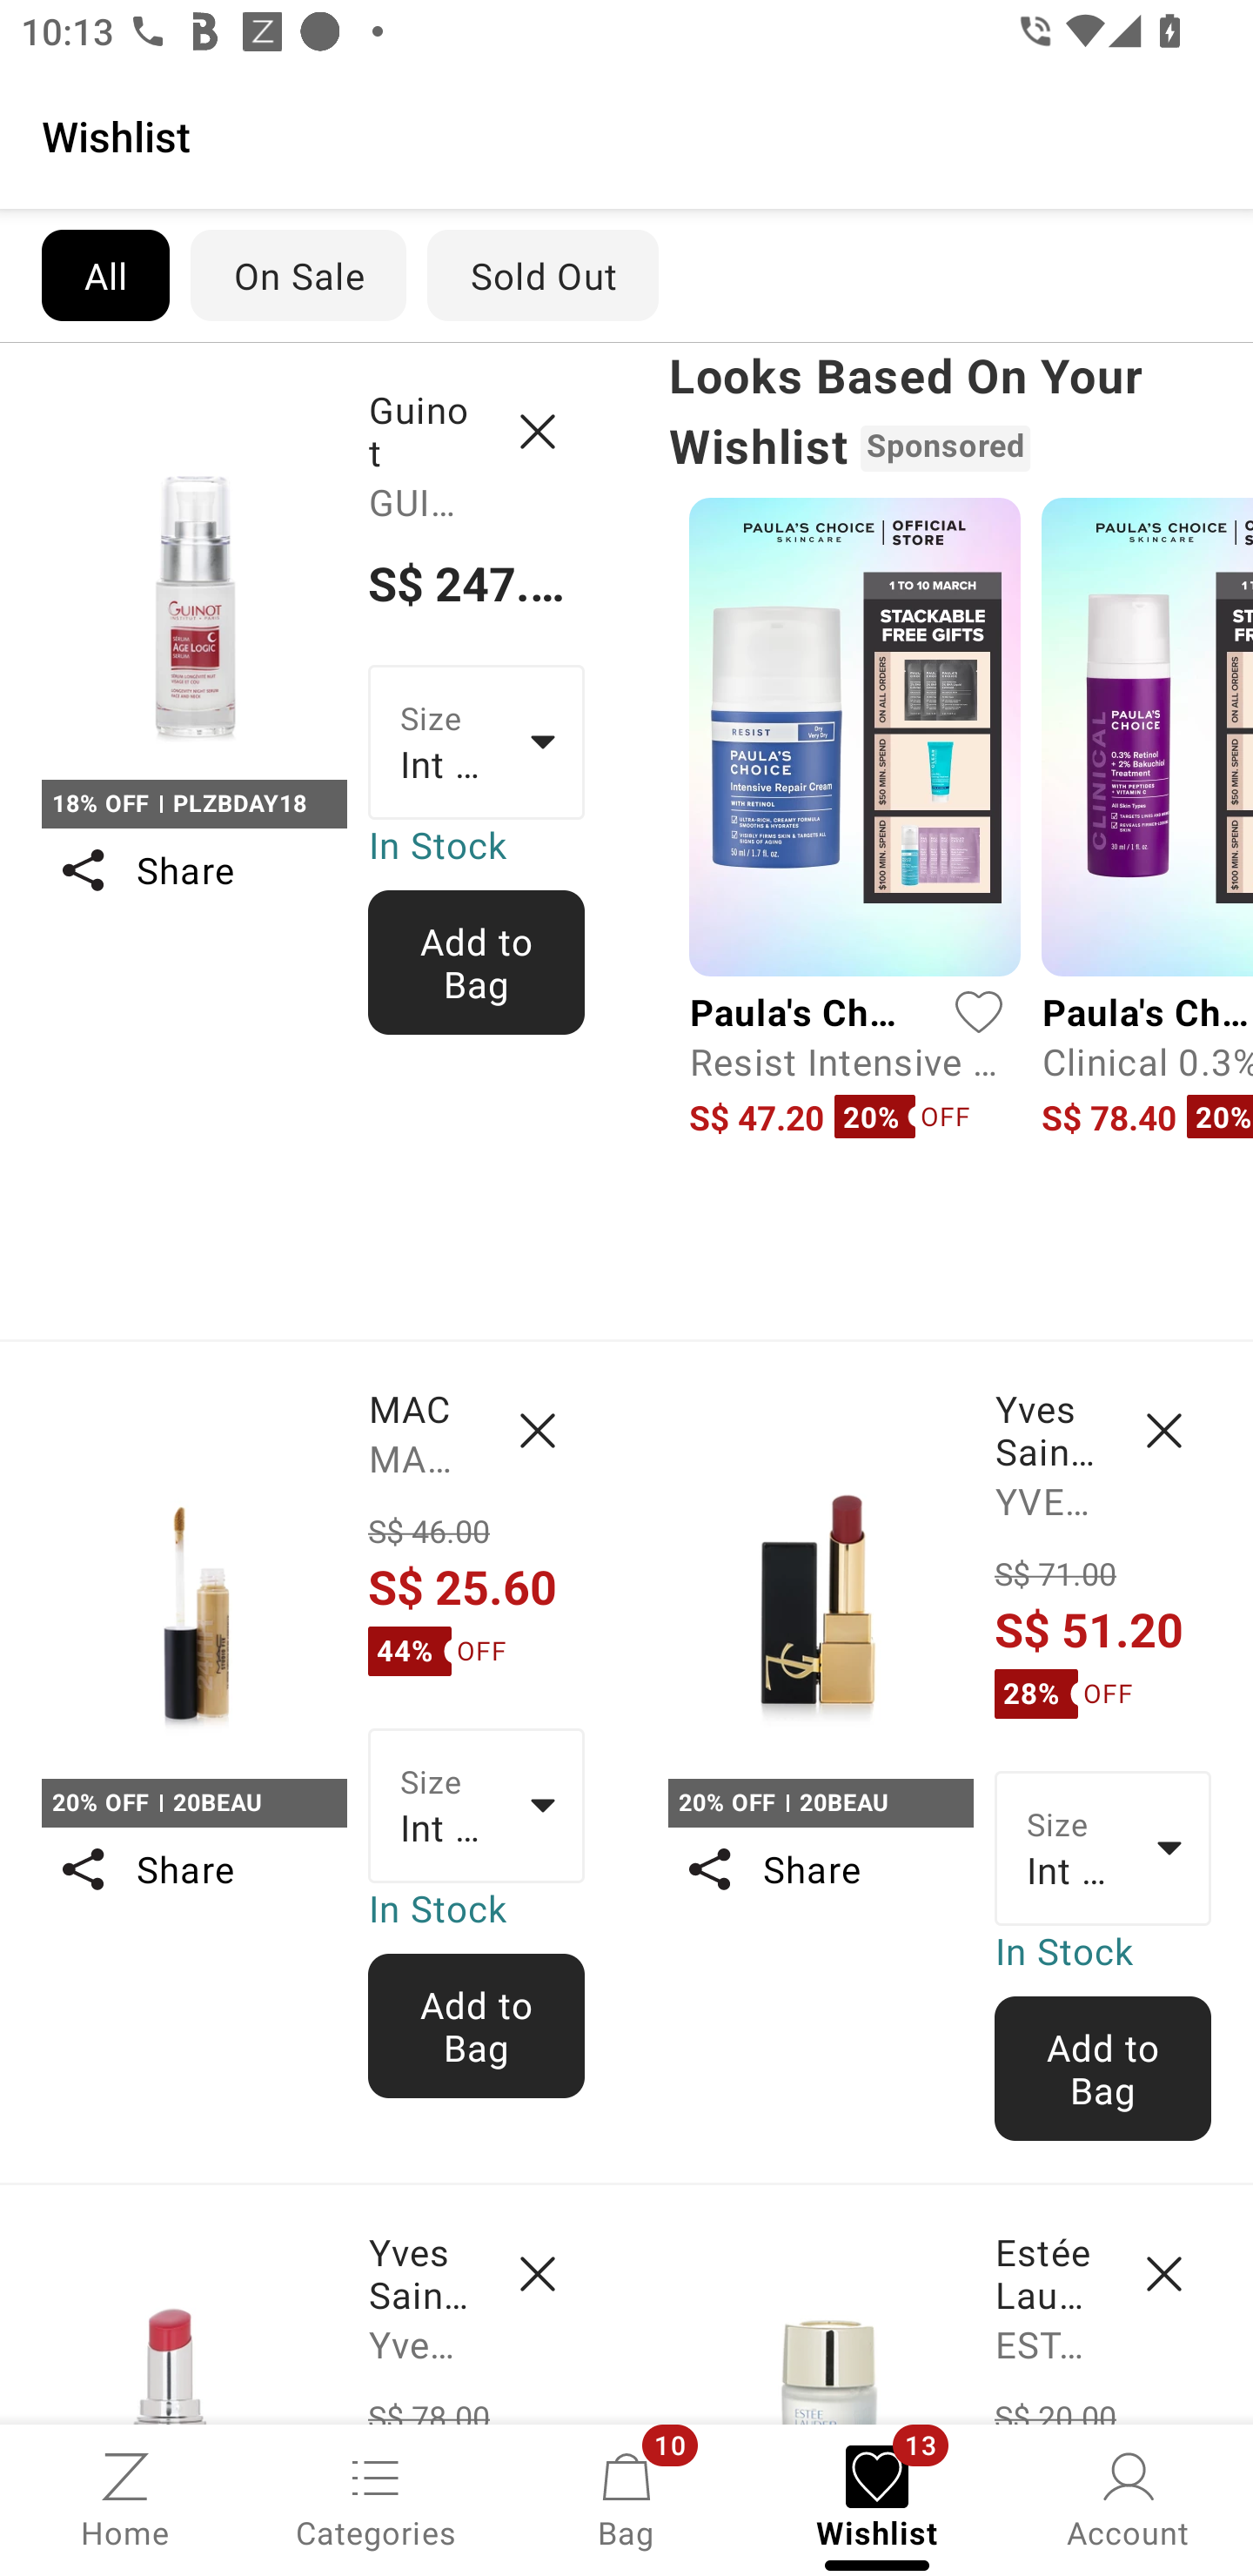 The height and width of the screenshot is (2576, 1253). Describe the element at coordinates (477, 741) in the screenshot. I see `Size Int One Size` at that location.